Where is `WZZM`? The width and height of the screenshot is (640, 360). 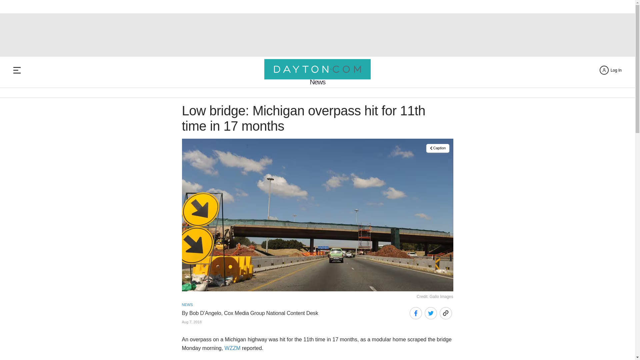 WZZM is located at coordinates (232, 348).